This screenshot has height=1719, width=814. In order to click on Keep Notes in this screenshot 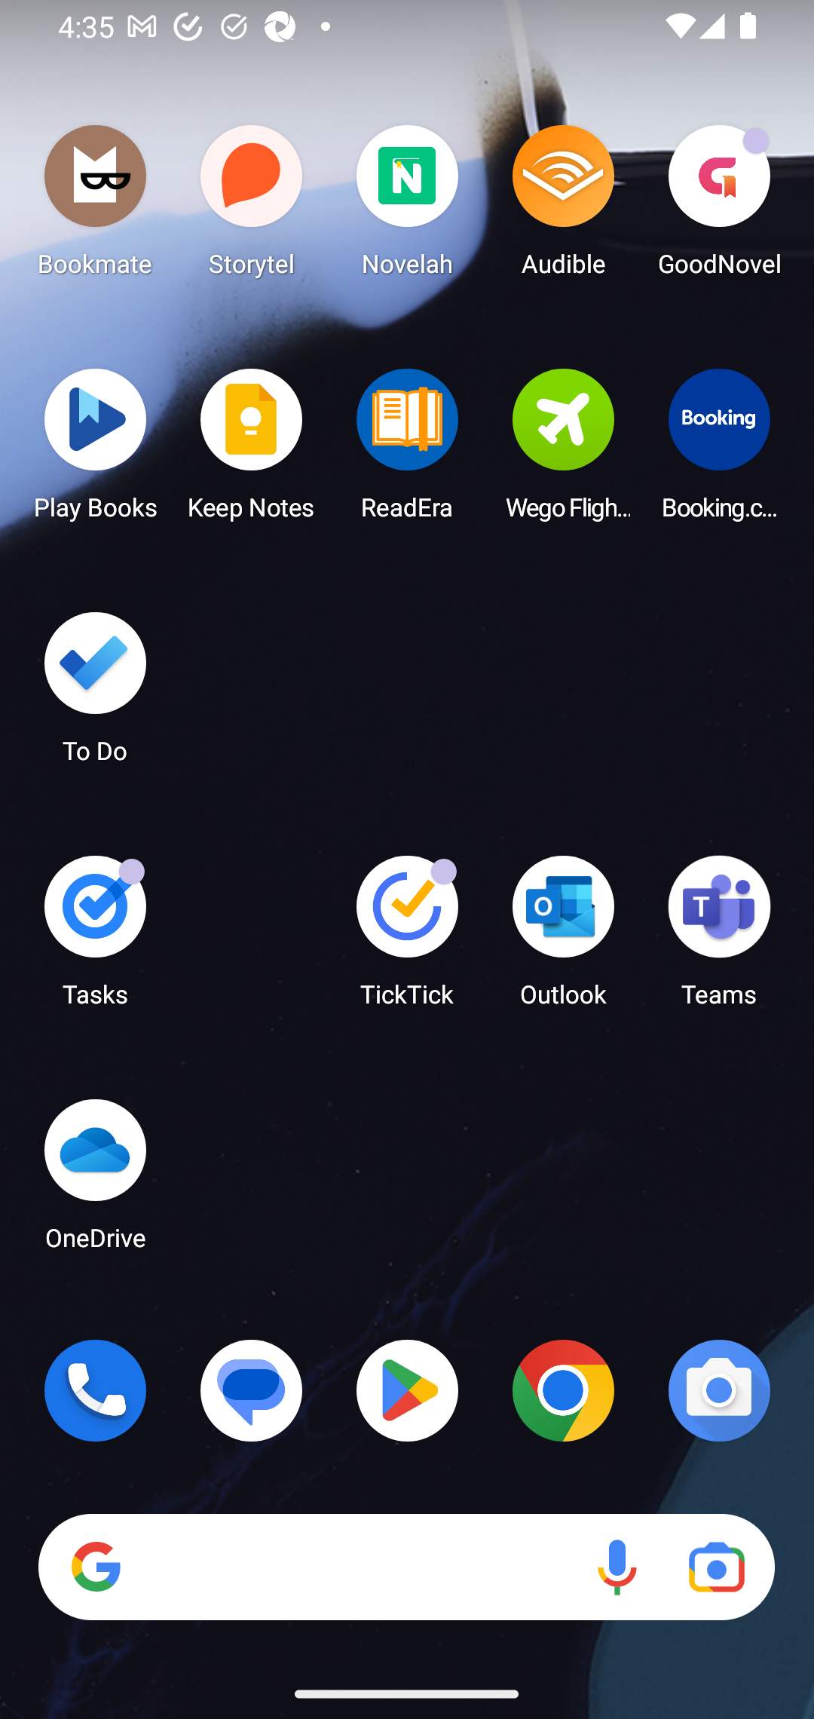, I will do `click(252, 450)`.